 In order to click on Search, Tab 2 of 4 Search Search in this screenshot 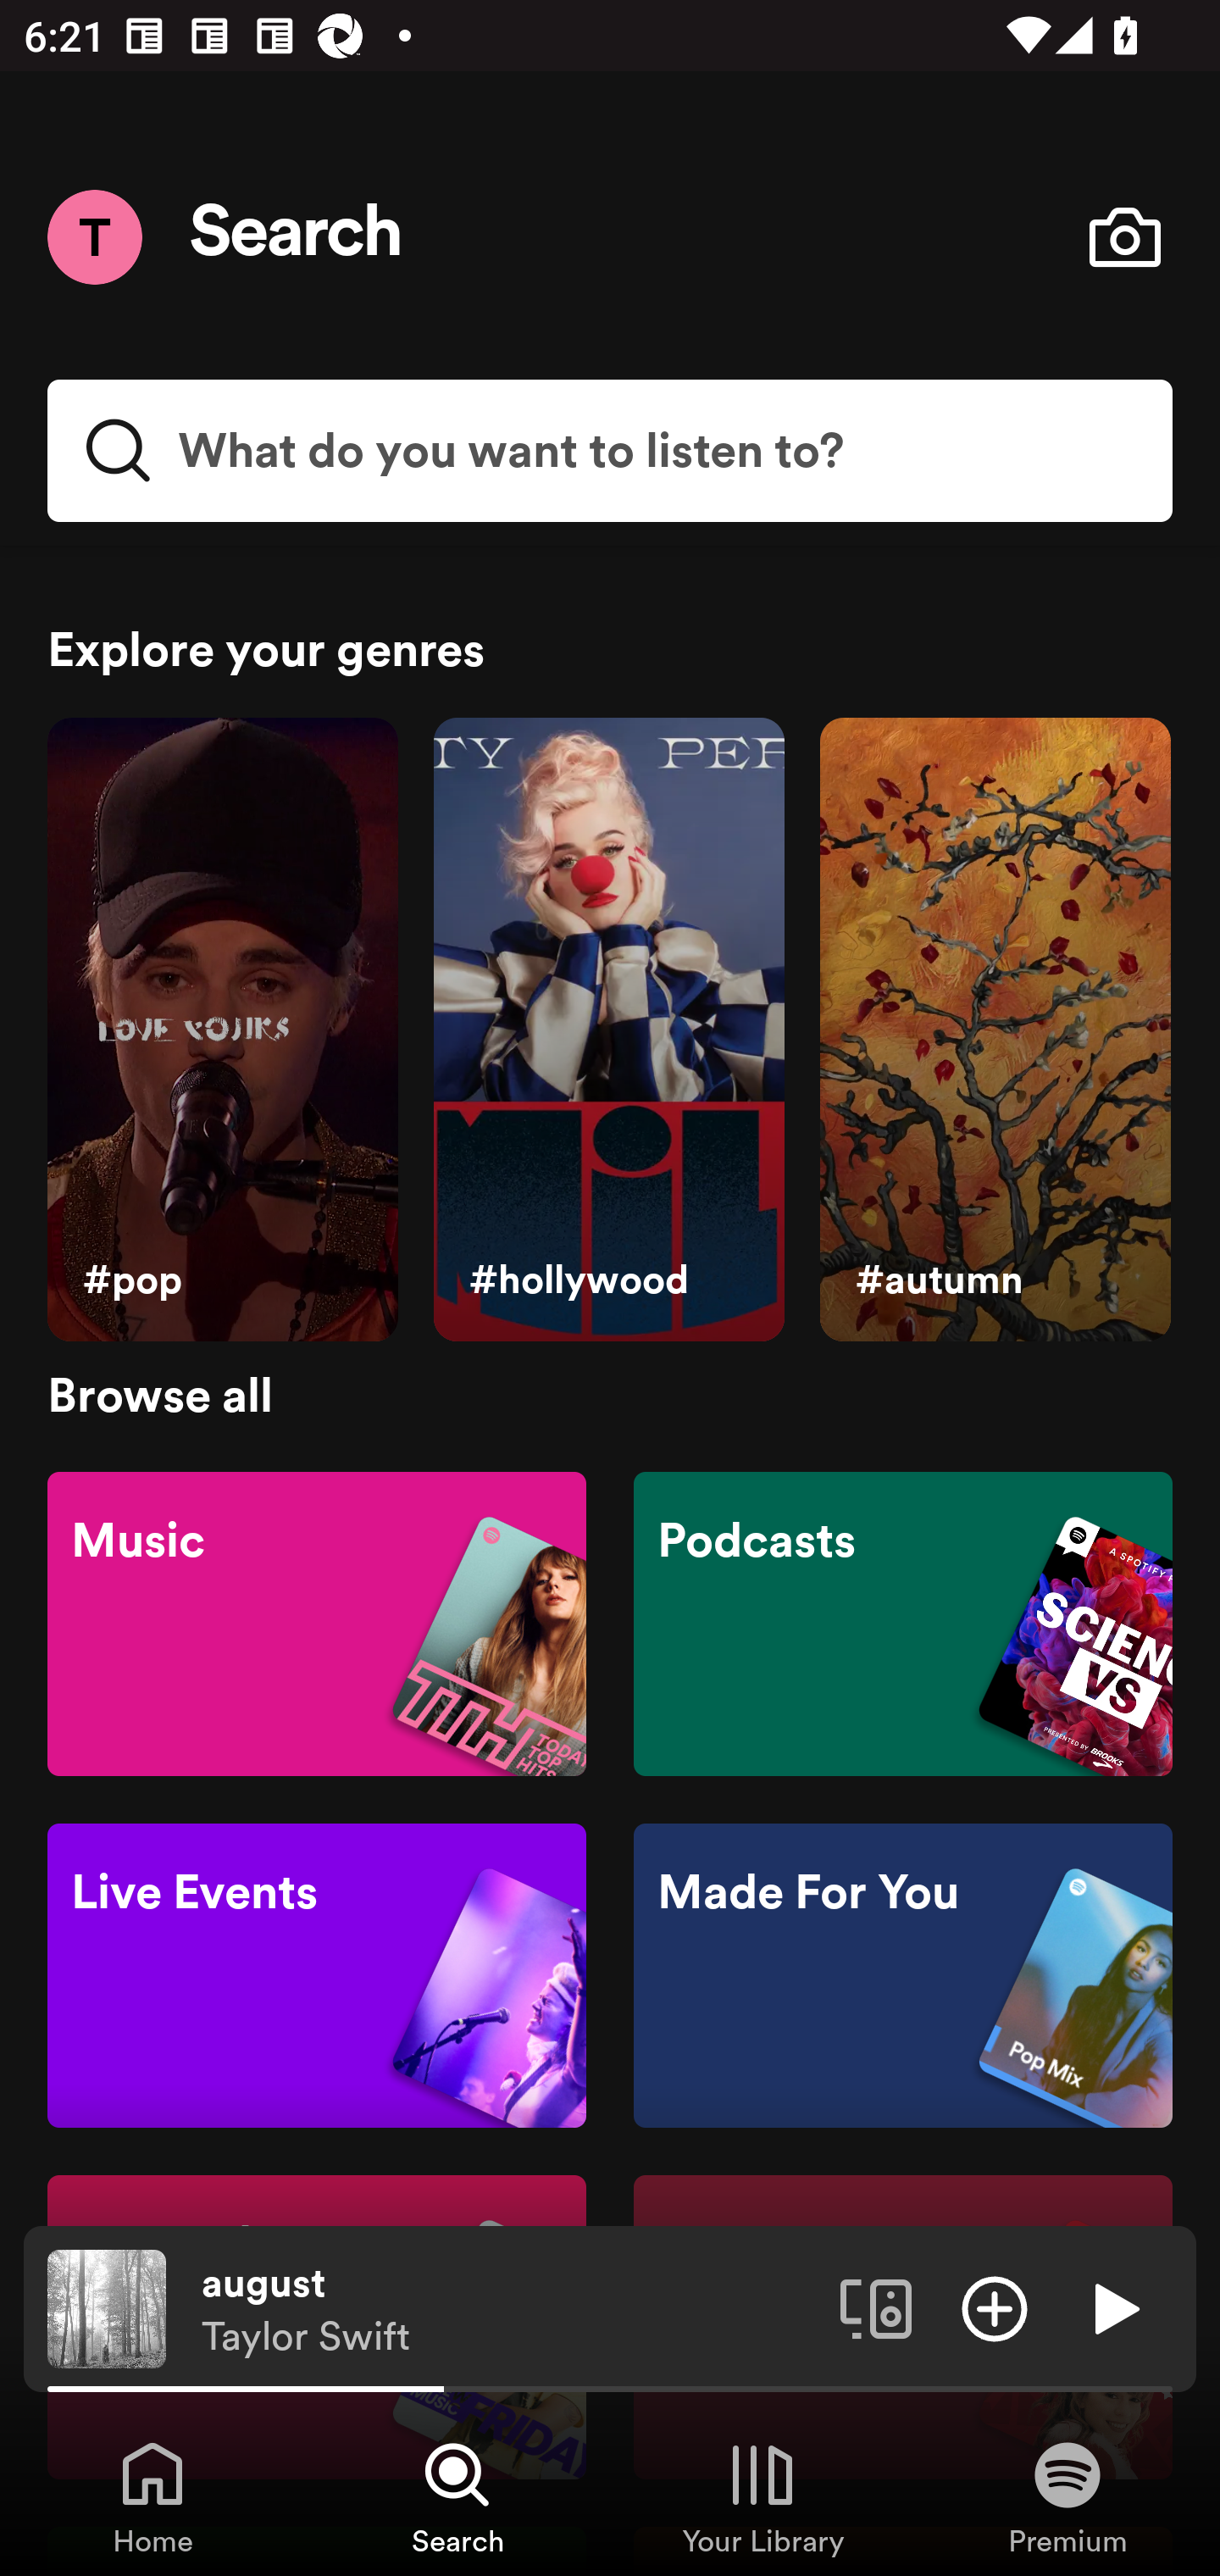, I will do `click(457, 2496)`.